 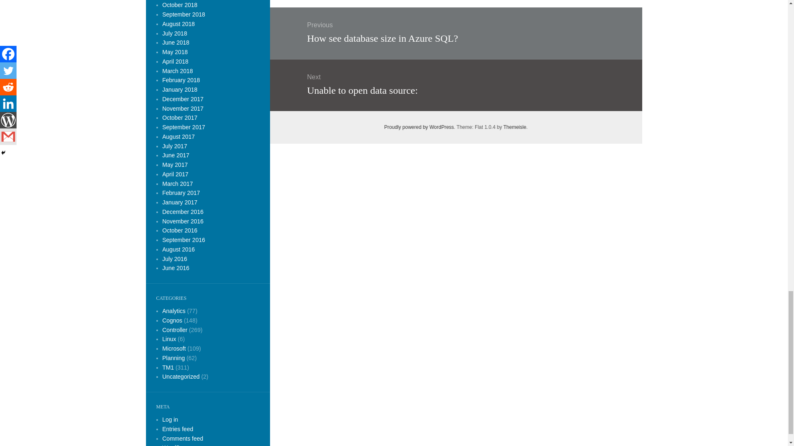 What do you see at coordinates (419, 127) in the screenshot?
I see `Semantic Personal Publishing Platform` at bounding box center [419, 127].